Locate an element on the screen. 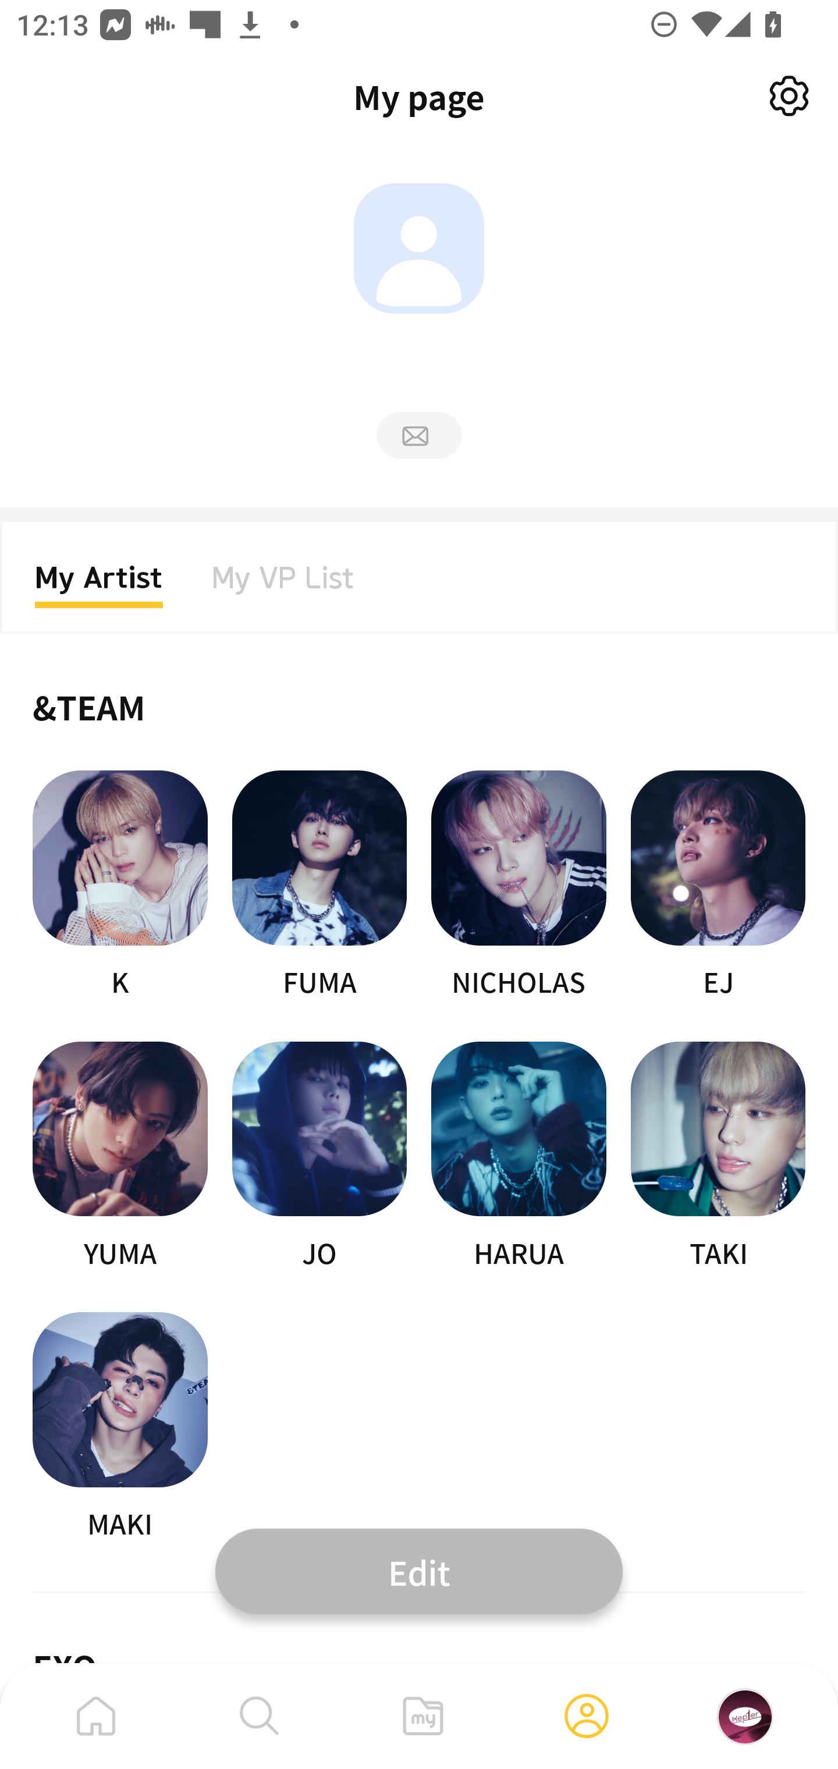 The image size is (838, 1769). EJ is located at coordinates (718, 886).